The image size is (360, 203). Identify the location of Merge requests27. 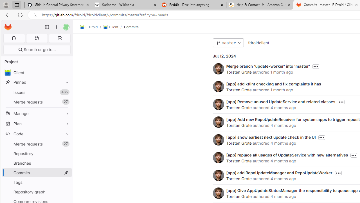
(37, 144).